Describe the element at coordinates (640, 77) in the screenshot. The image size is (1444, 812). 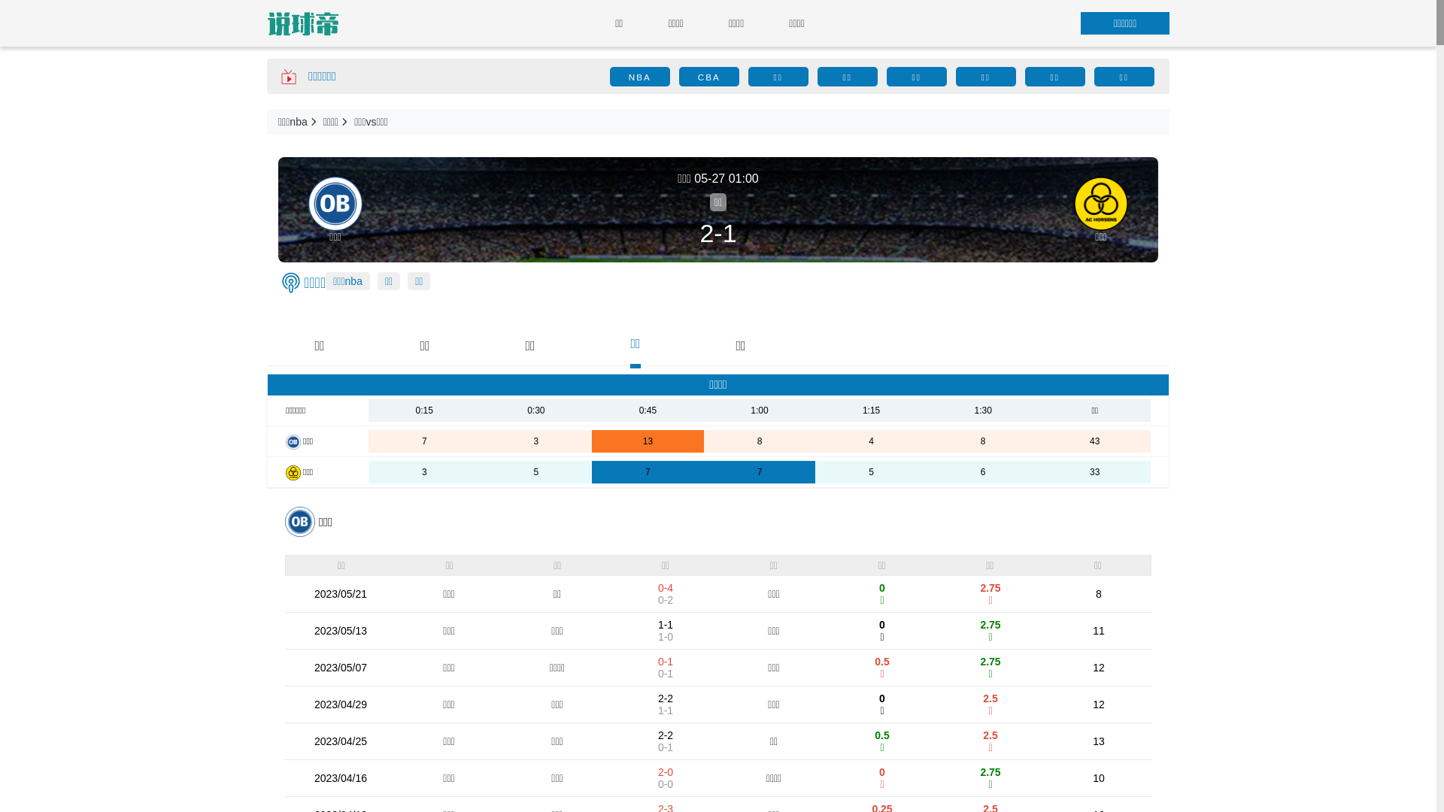
I see `NBA` at that location.